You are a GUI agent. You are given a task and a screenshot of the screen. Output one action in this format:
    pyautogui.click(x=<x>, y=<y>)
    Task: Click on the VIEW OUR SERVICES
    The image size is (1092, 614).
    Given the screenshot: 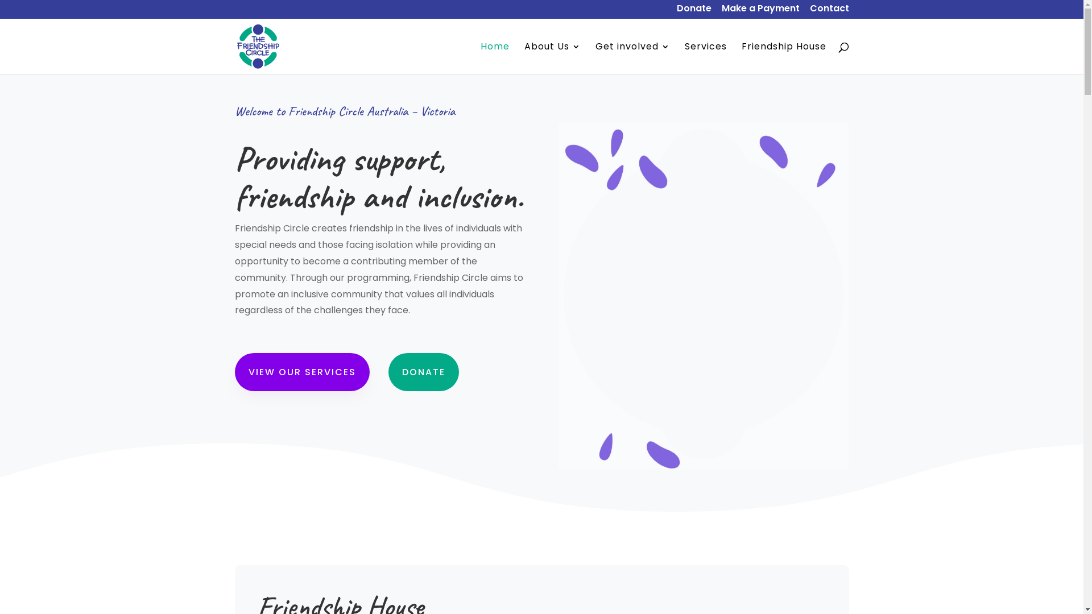 What is the action you would take?
    pyautogui.click(x=301, y=372)
    